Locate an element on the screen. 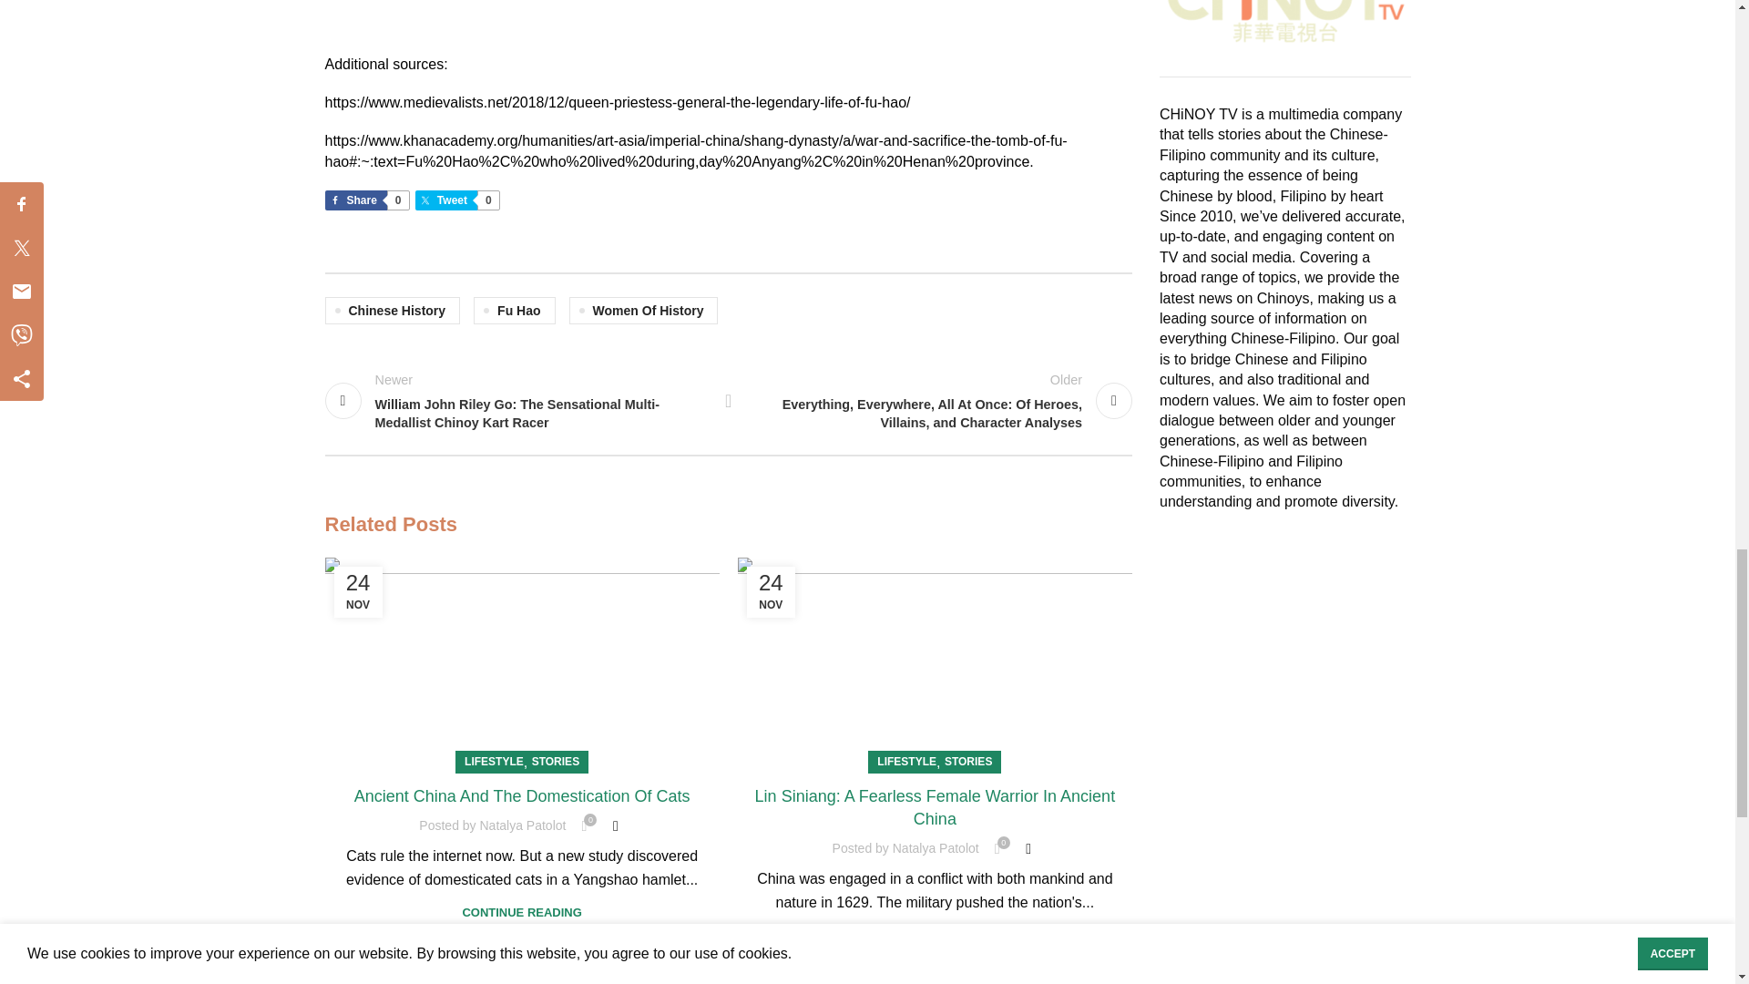 This screenshot has height=984, width=1749. Women Of History is located at coordinates (644, 311).